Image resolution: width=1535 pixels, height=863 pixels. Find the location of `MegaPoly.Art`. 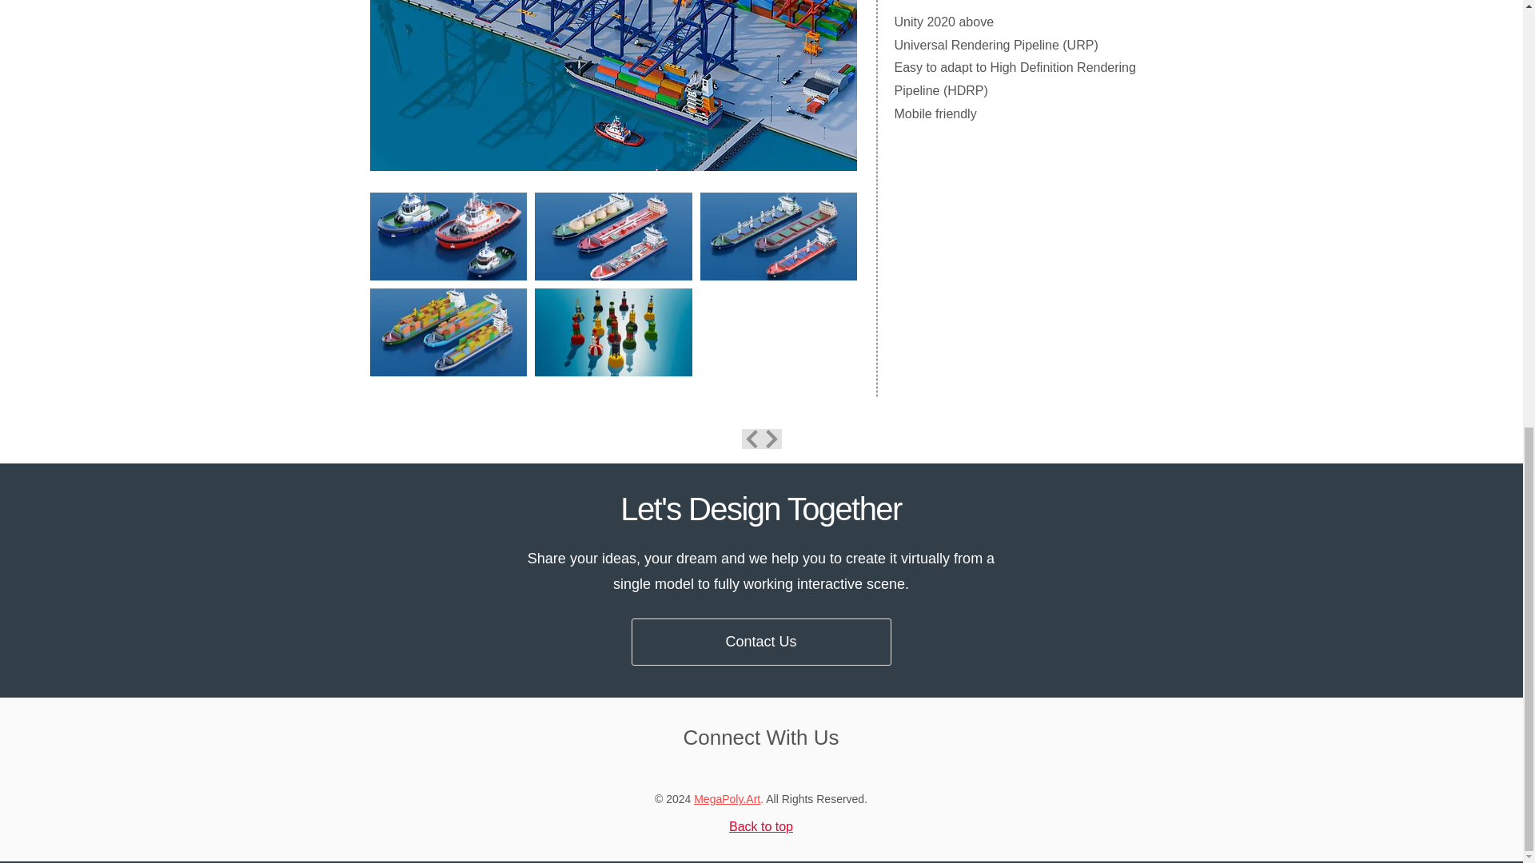

MegaPoly.Art is located at coordinates (726, 799).